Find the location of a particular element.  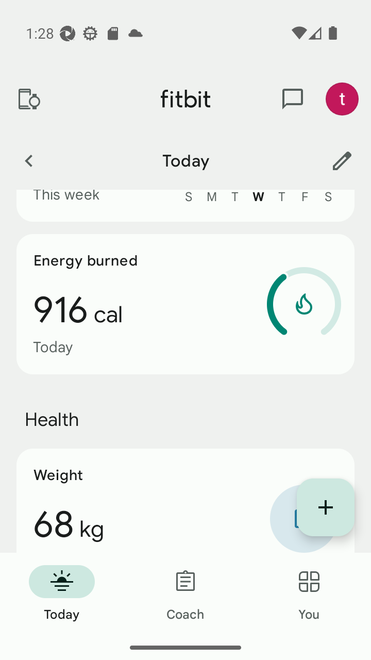

Customize is located at coordinates (342, 160).